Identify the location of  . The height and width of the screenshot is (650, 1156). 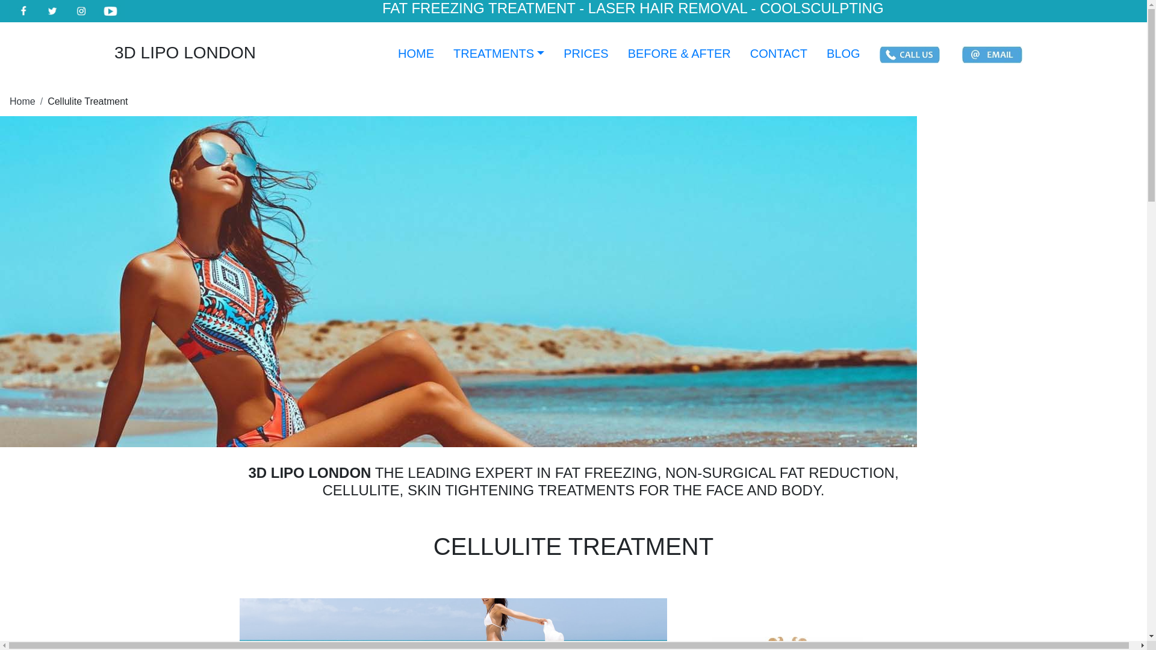
(912, 55).